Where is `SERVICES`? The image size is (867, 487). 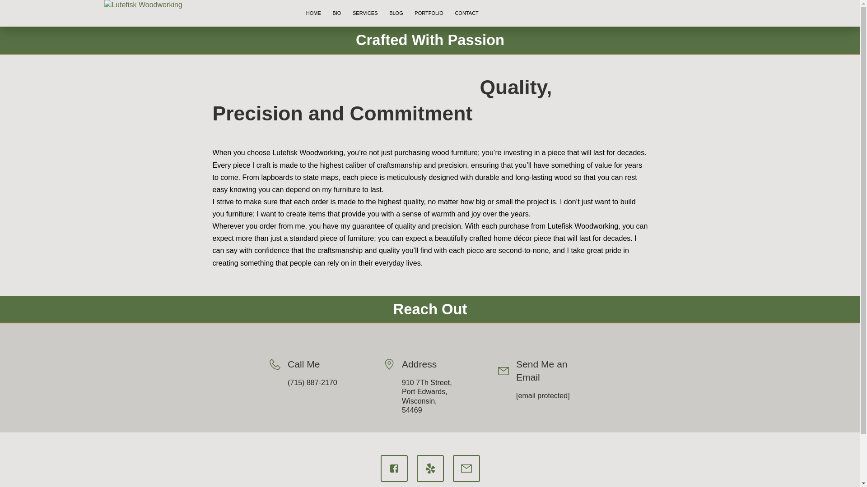 SERVICES is located at coordinates (365, 14).